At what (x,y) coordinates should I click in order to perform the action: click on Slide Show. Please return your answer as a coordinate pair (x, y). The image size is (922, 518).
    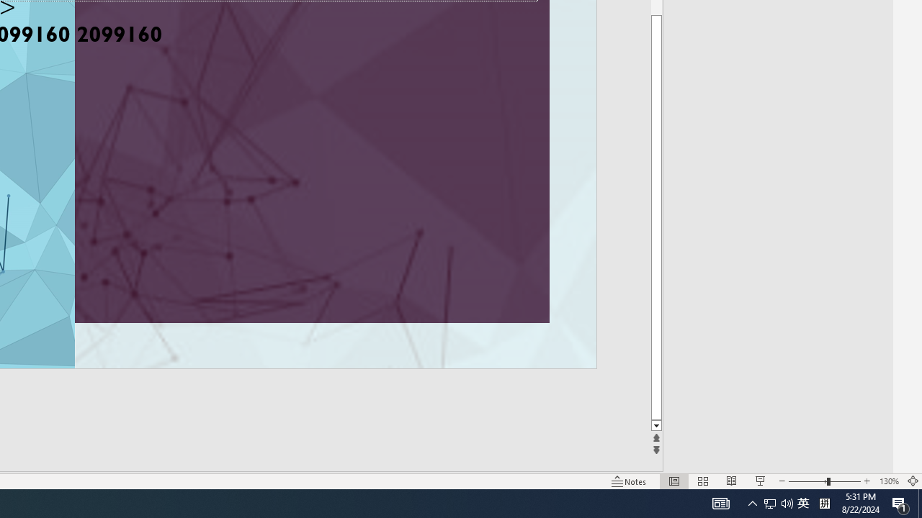
    Looking at the image, I should click on (761, 481).